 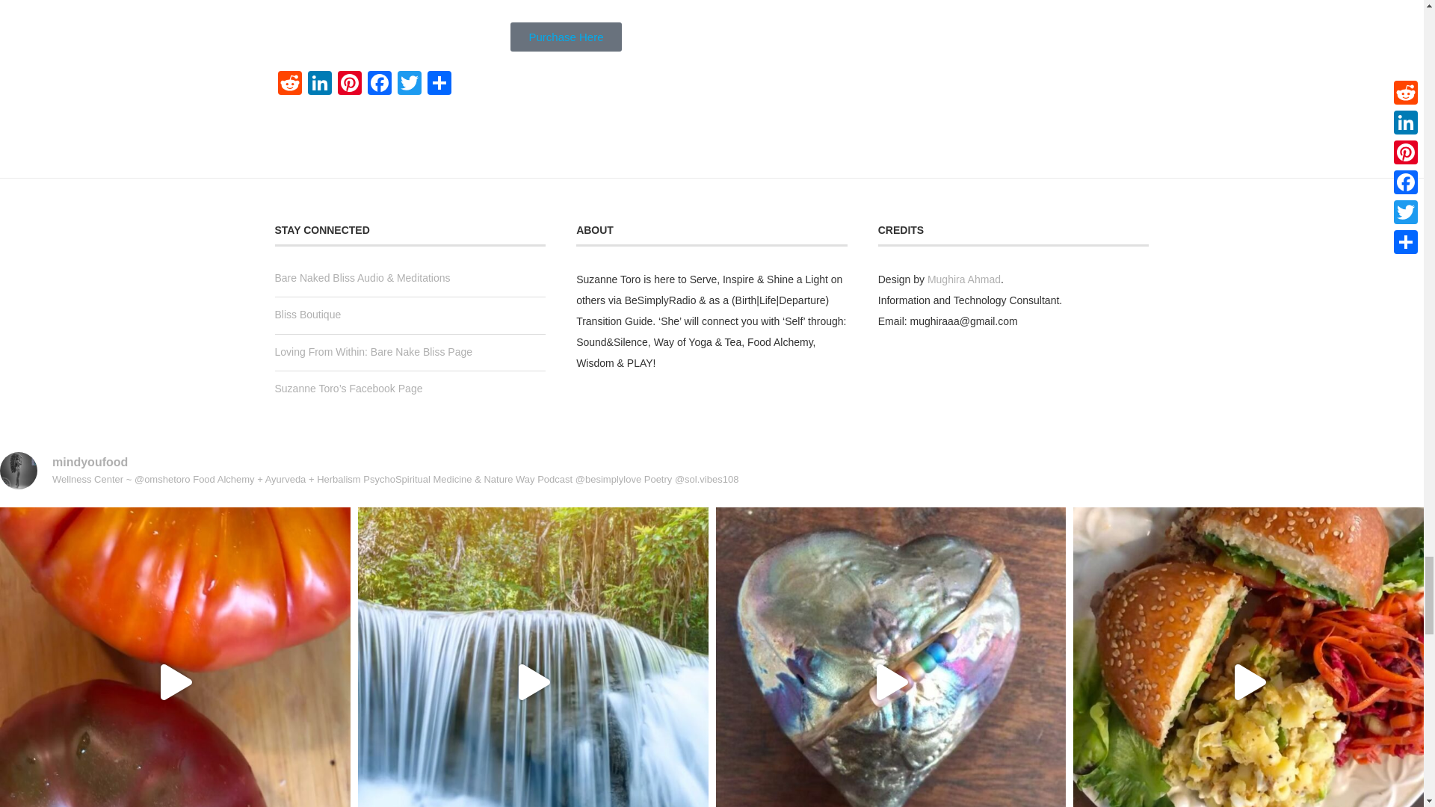 I want to click on Reddit, so click(x=290, y=84).